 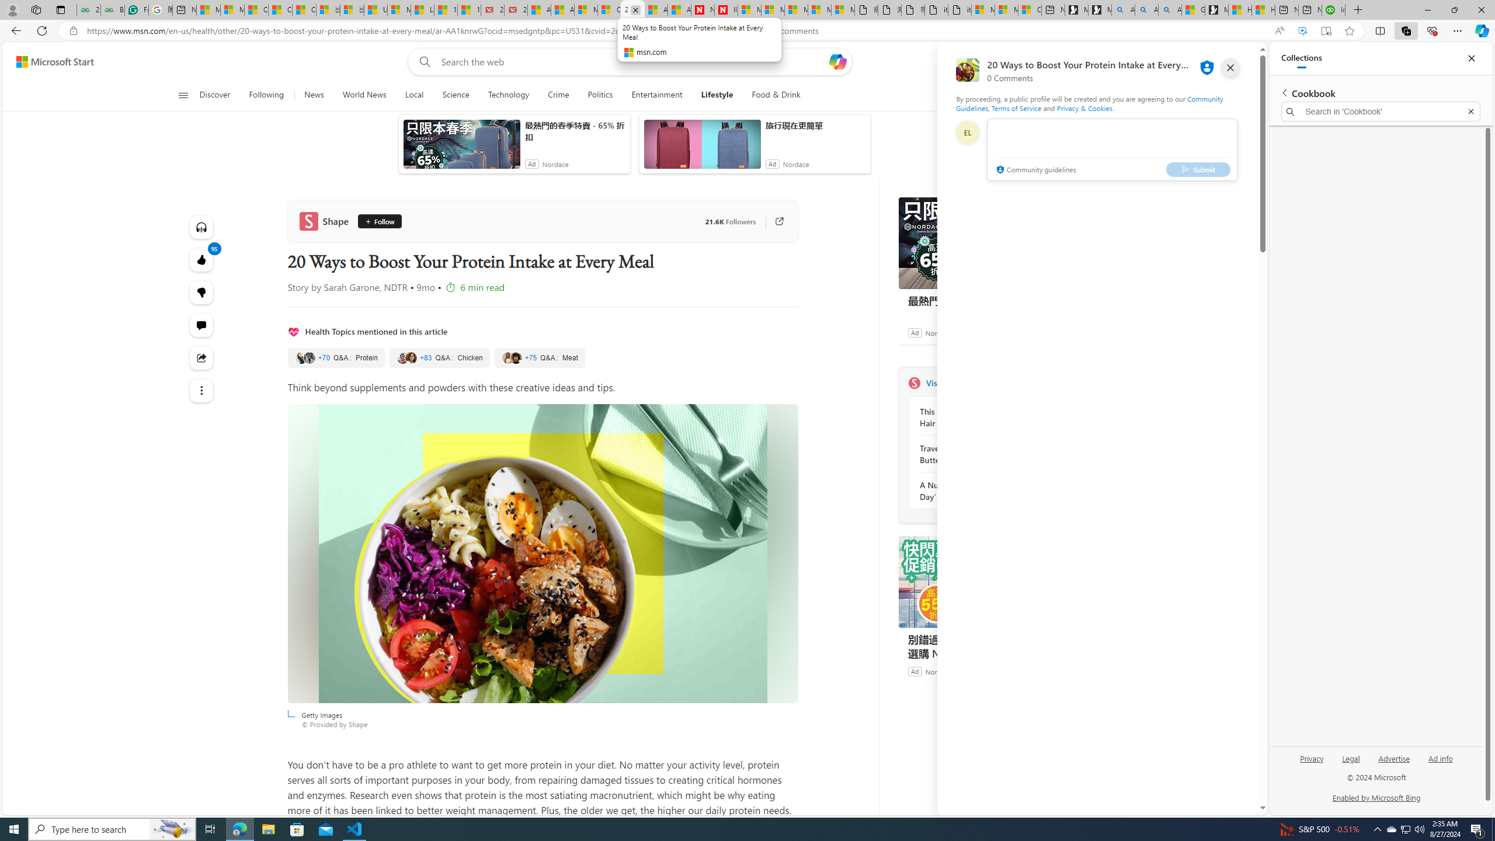 I want to click on Cloud Computing Services | Microsoft Azure, so click(x=609, y=10).